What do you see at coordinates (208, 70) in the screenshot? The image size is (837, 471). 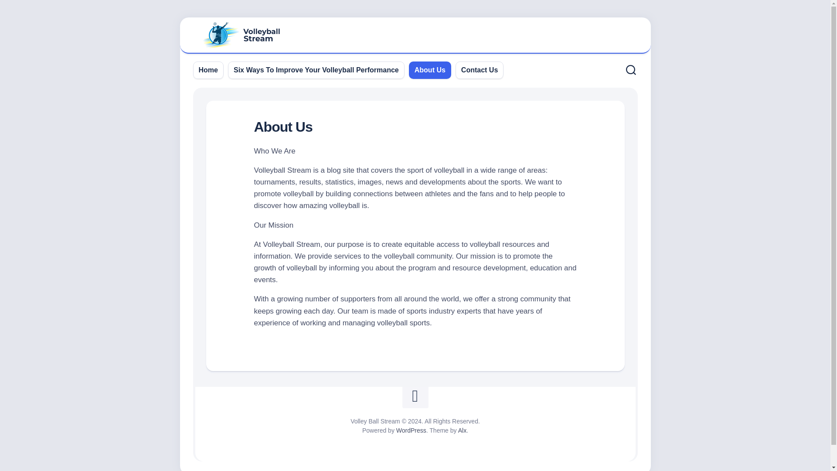 I see `Home` at bounding box center [208, 70].